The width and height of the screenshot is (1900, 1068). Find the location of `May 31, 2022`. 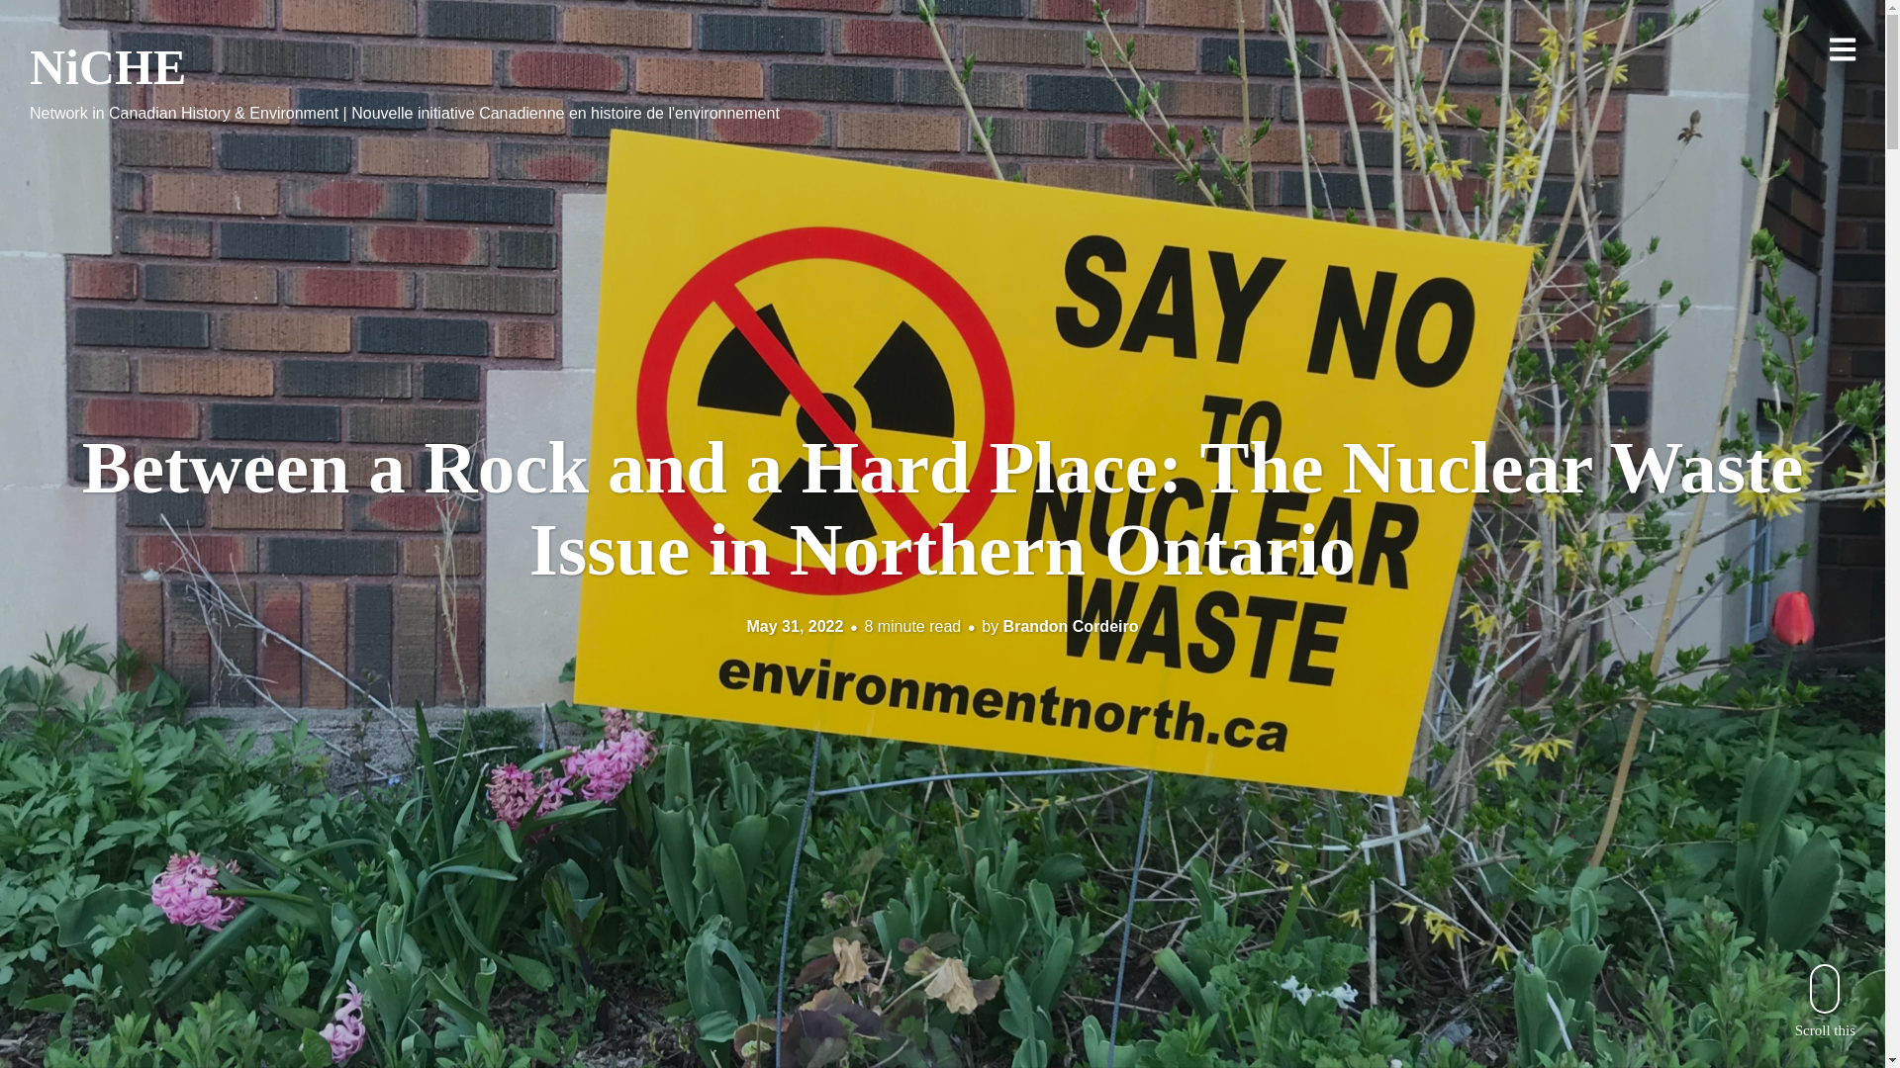

May 31, 2022 is located at coordinates (795, 626).